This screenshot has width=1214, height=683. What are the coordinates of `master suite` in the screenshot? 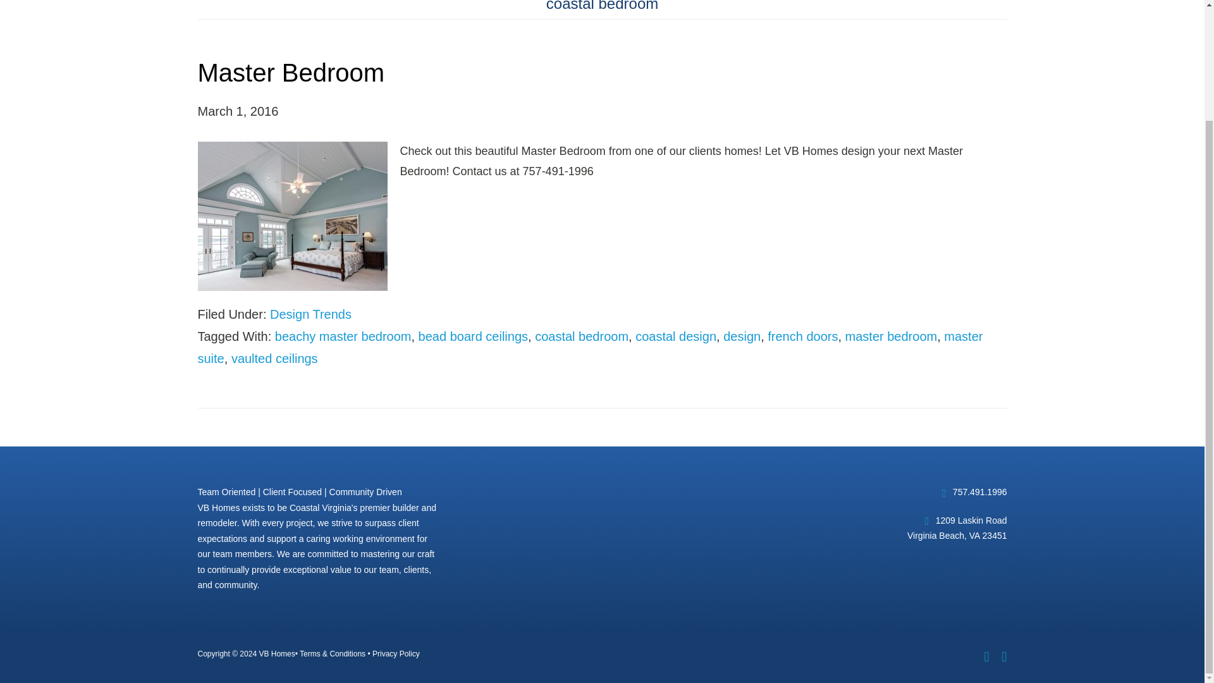 It's located at (589, 347).